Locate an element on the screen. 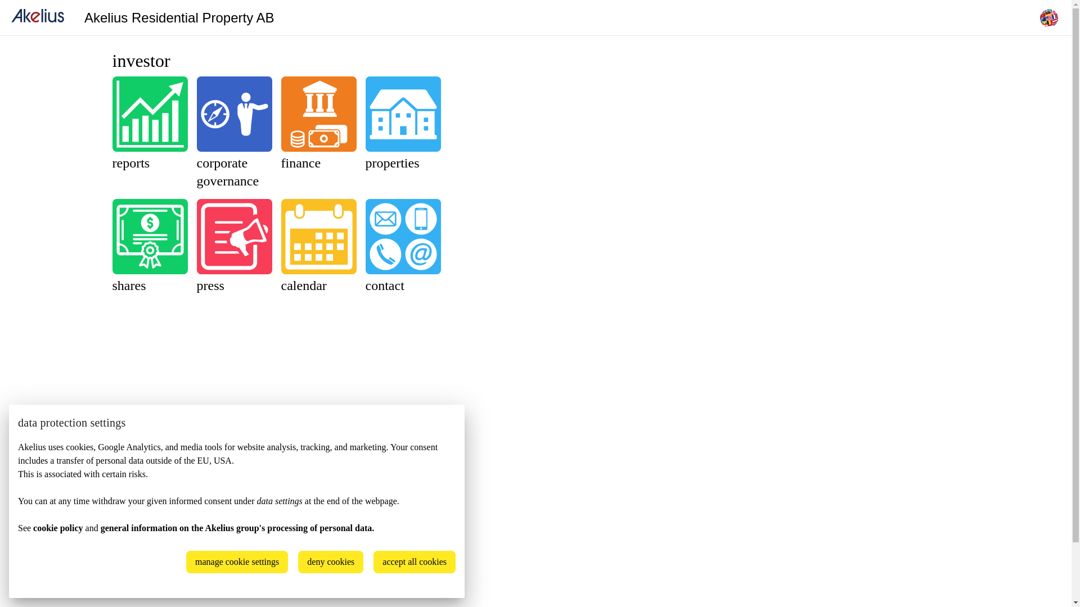 This screenshot has height=607, width=1080. calendar is located at coordinates (319, 247).